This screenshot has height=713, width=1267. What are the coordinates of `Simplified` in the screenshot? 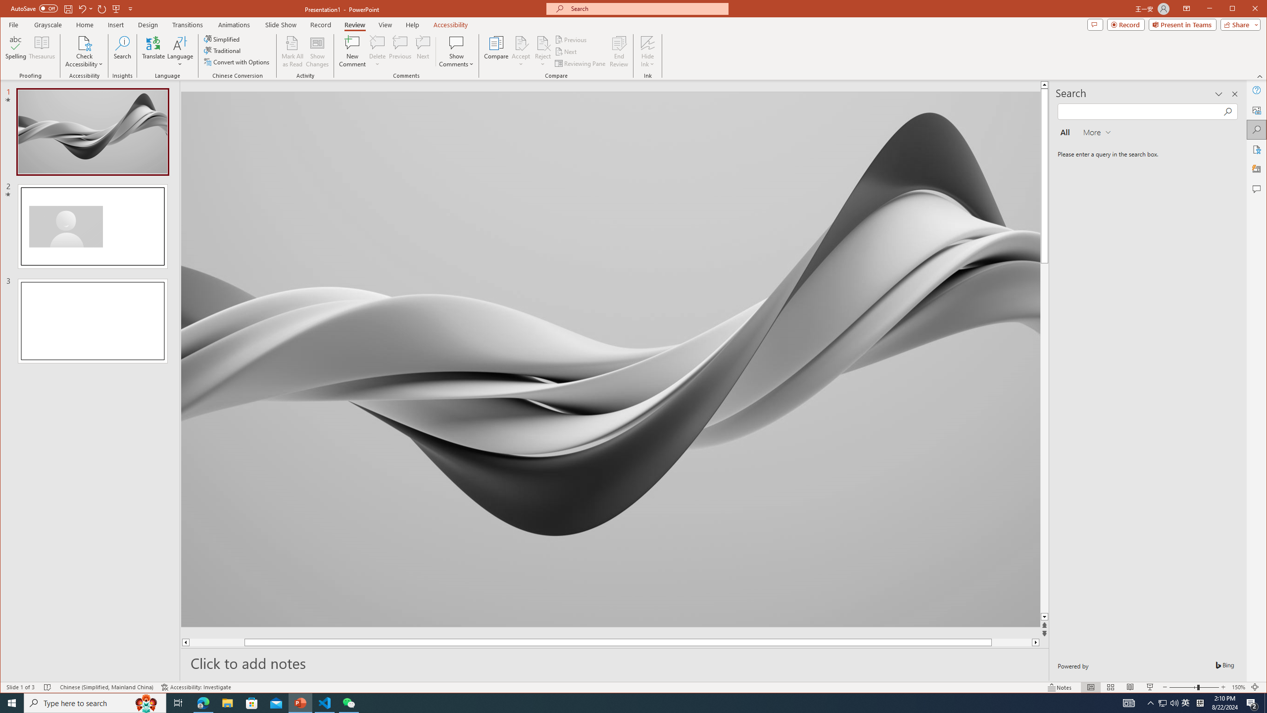 It's located at (223, 39).